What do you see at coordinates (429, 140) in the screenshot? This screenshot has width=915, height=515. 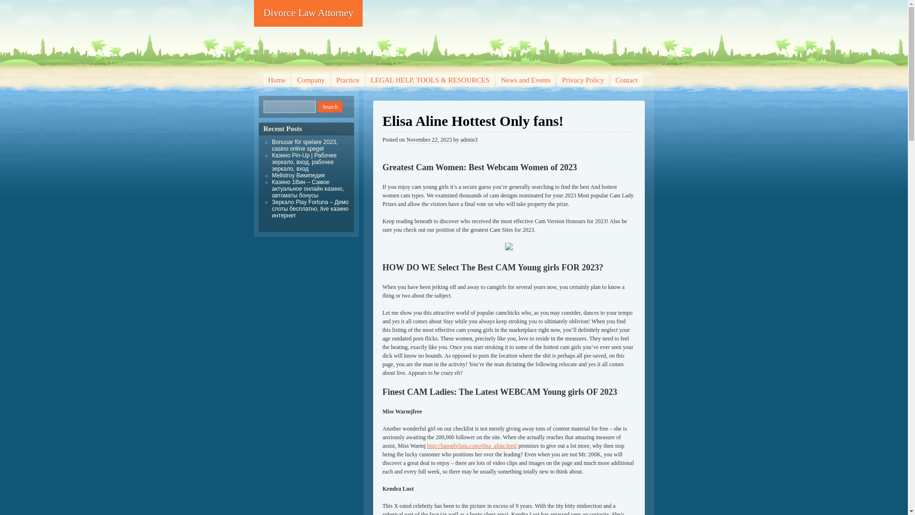 I see `November 22, 2023` at bounding box center [429, 140].